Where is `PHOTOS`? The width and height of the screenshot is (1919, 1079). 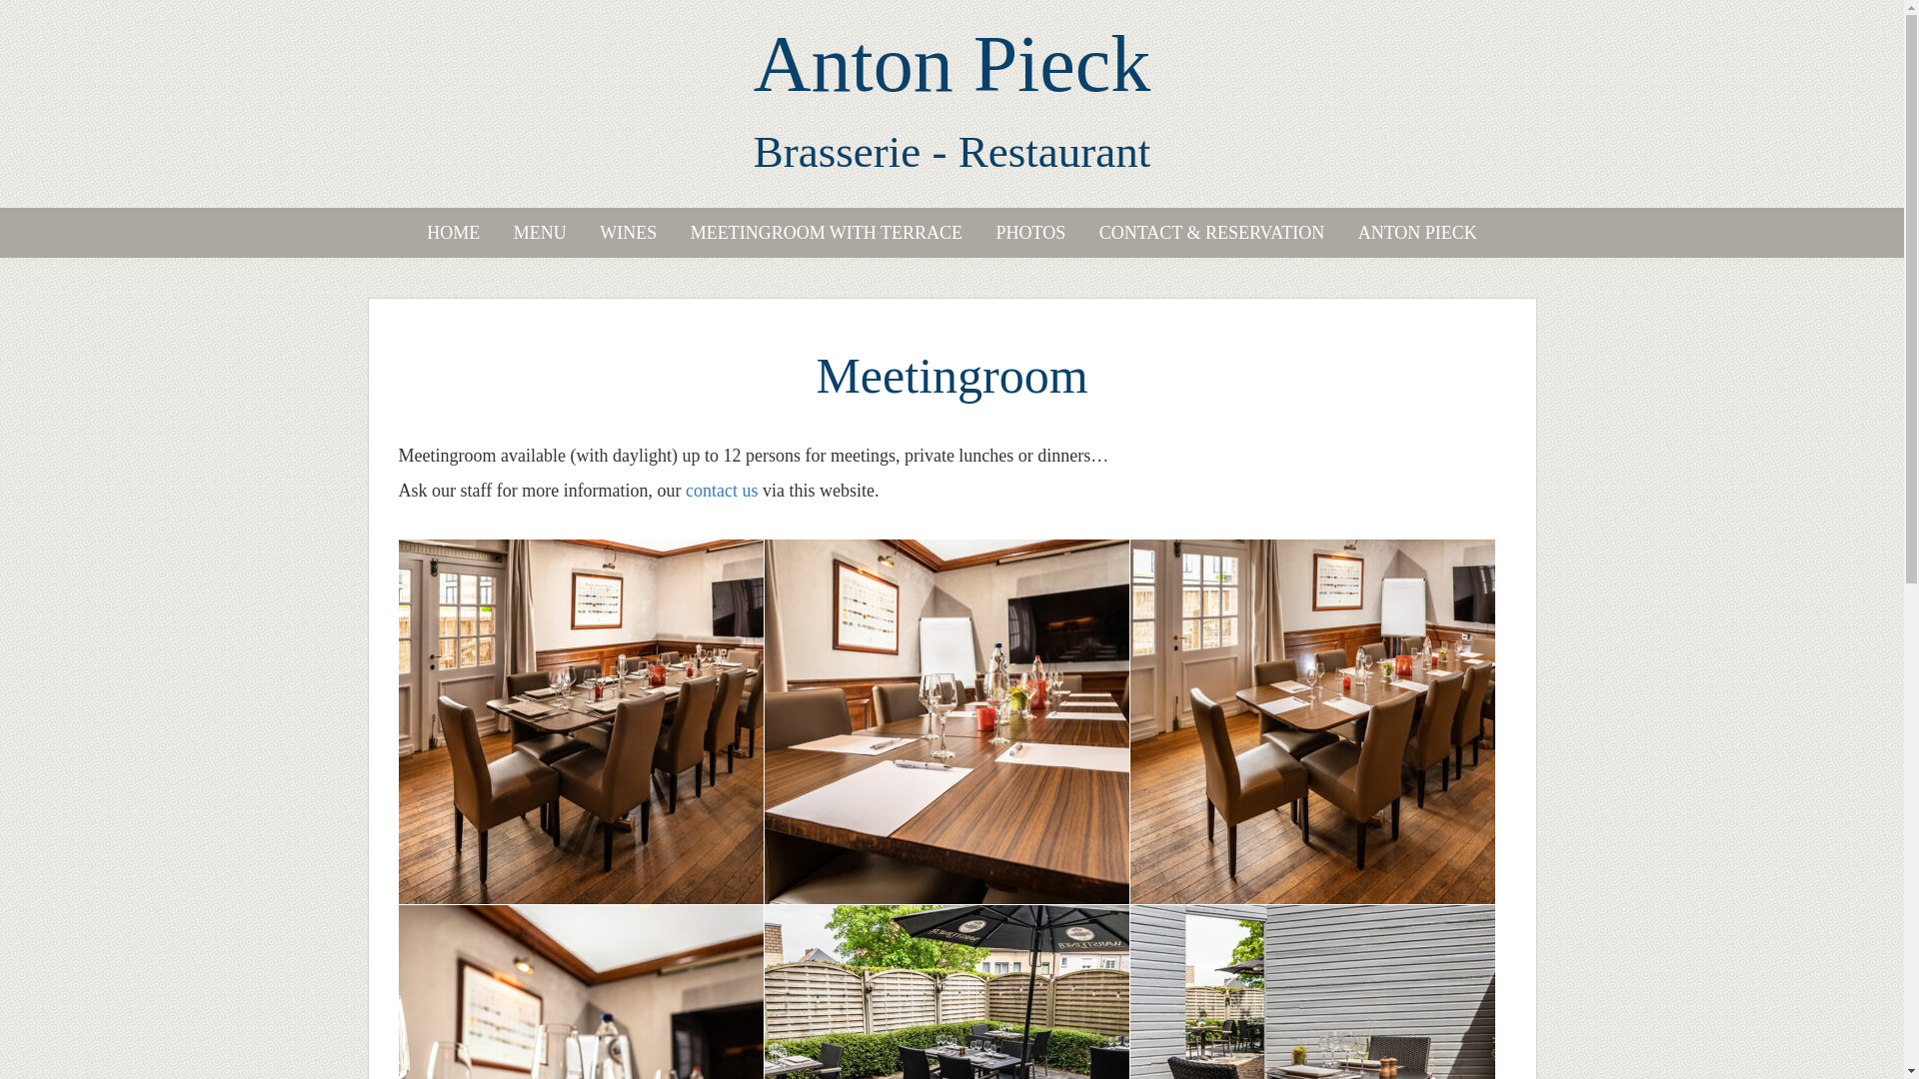 PHOTOS is located at coordinates (1030, 233).